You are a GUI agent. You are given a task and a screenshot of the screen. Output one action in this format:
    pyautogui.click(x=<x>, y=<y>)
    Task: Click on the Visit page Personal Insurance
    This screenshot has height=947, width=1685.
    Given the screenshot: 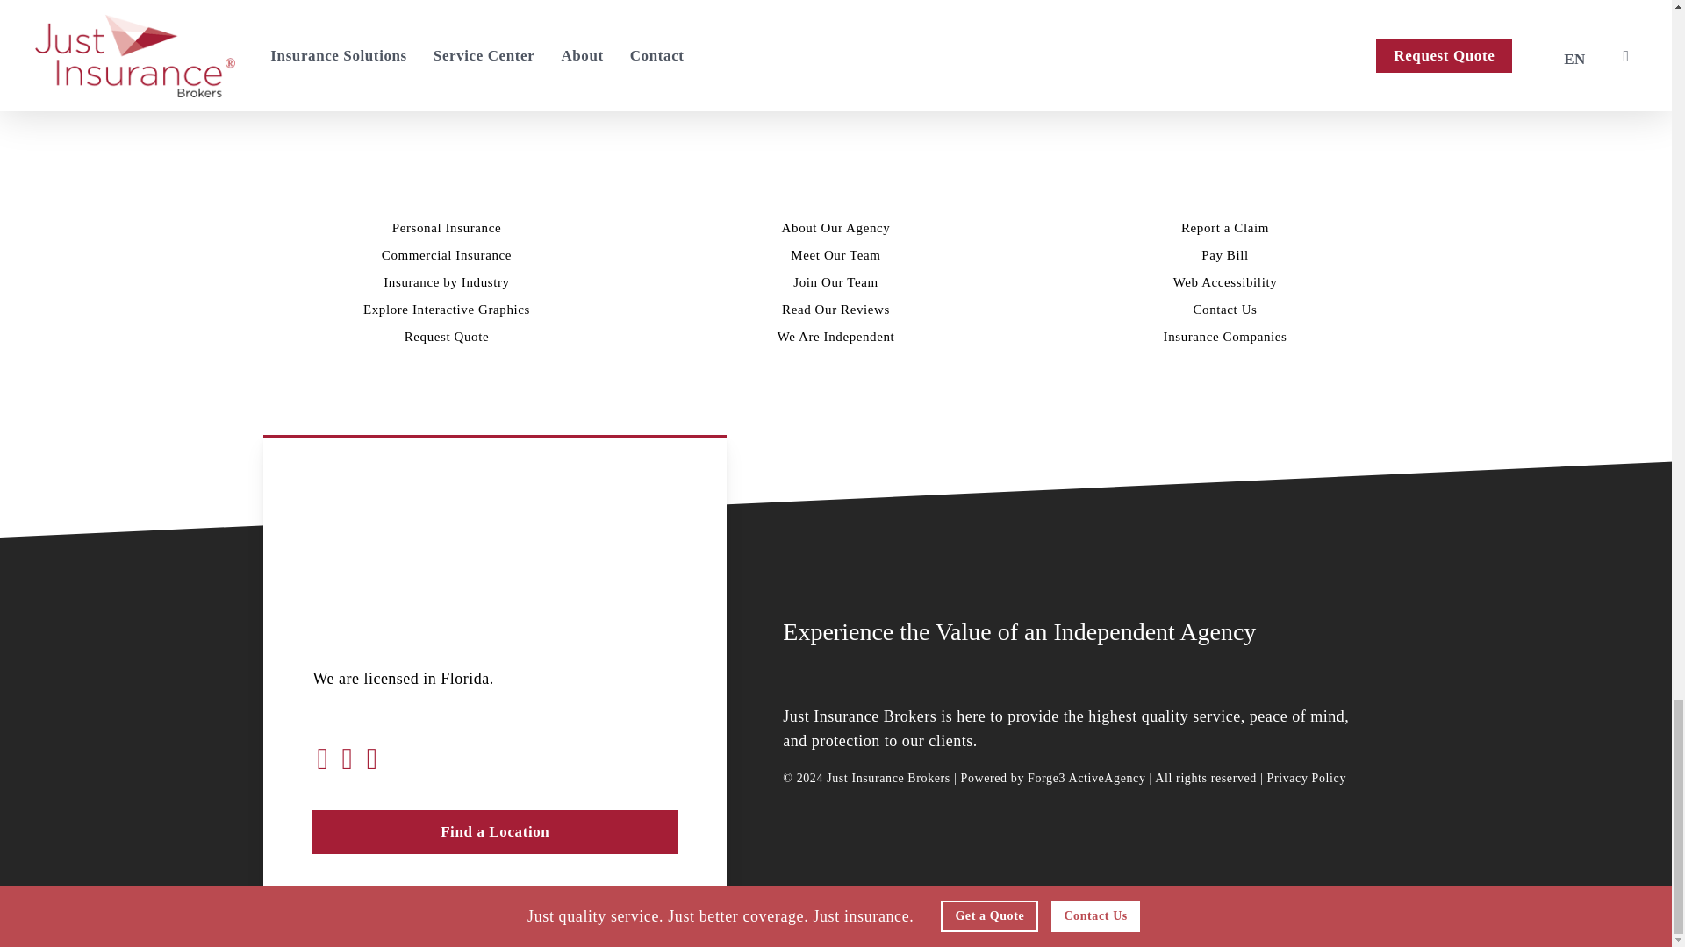 What is the action you would take?
    pyautogui.click(x=448, y=227)
    